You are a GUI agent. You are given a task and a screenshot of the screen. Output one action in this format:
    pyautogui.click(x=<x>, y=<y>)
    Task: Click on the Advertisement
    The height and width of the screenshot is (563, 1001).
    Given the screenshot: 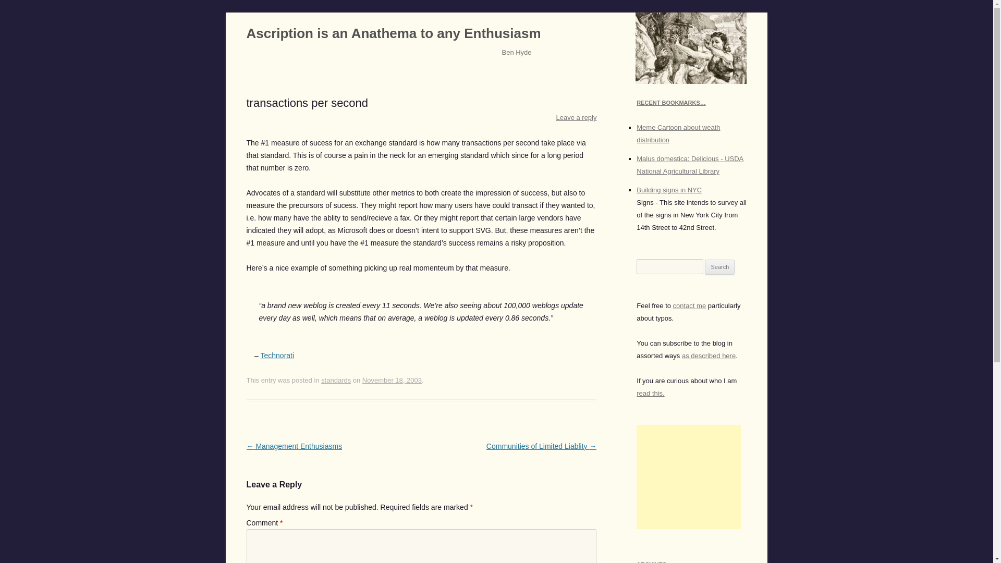 What is the action you would take?
    pyautogui.click(x=688, y=477)
    